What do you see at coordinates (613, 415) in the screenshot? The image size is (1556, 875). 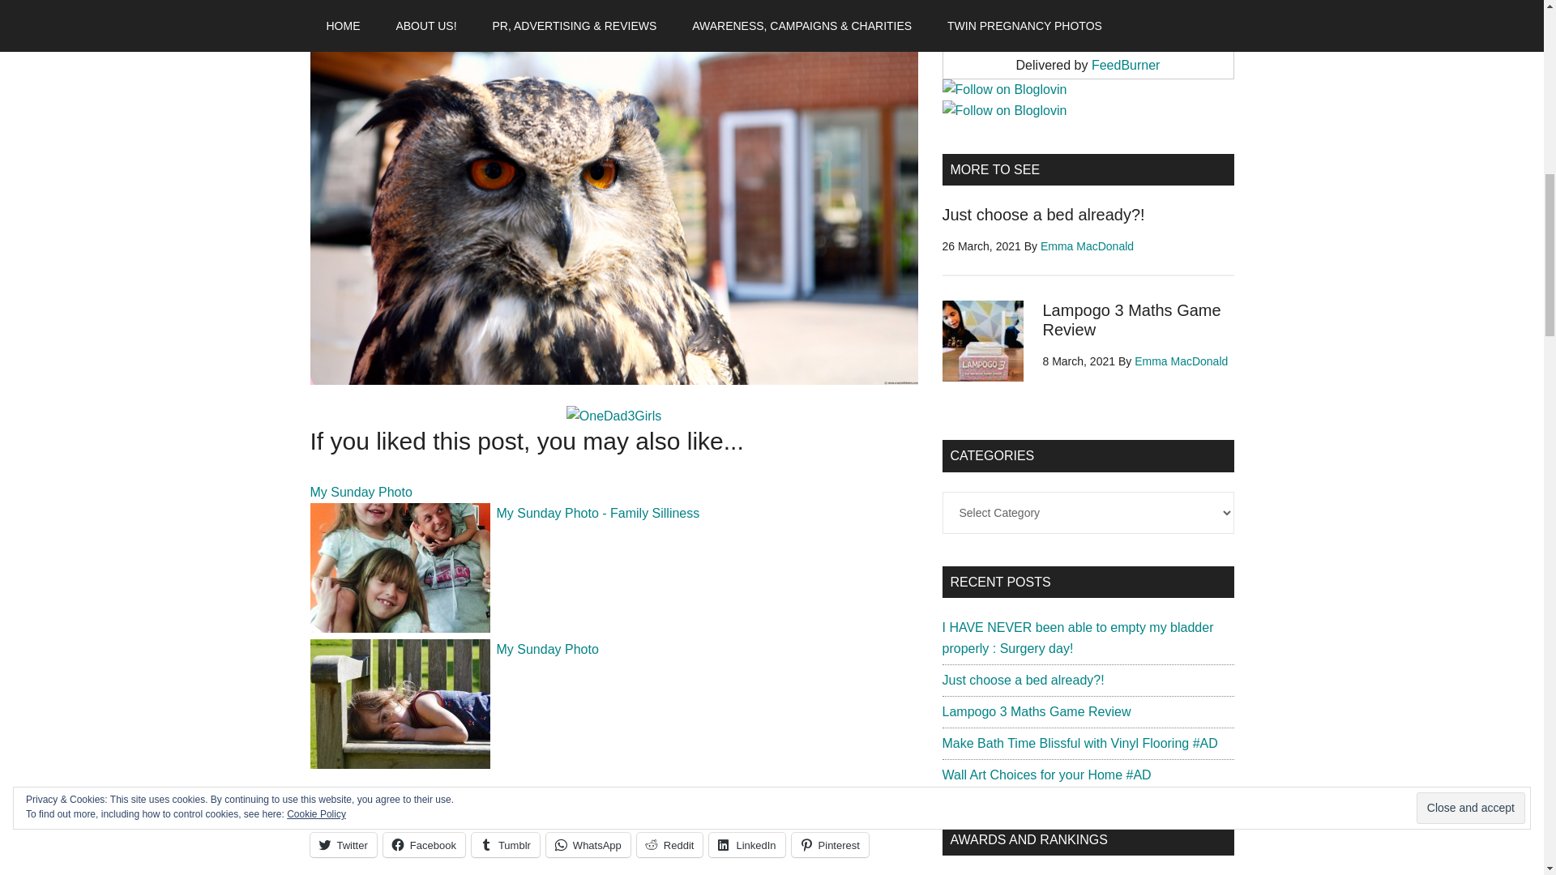 I see `OneDad3Girls` at bounding box center [613, 415].